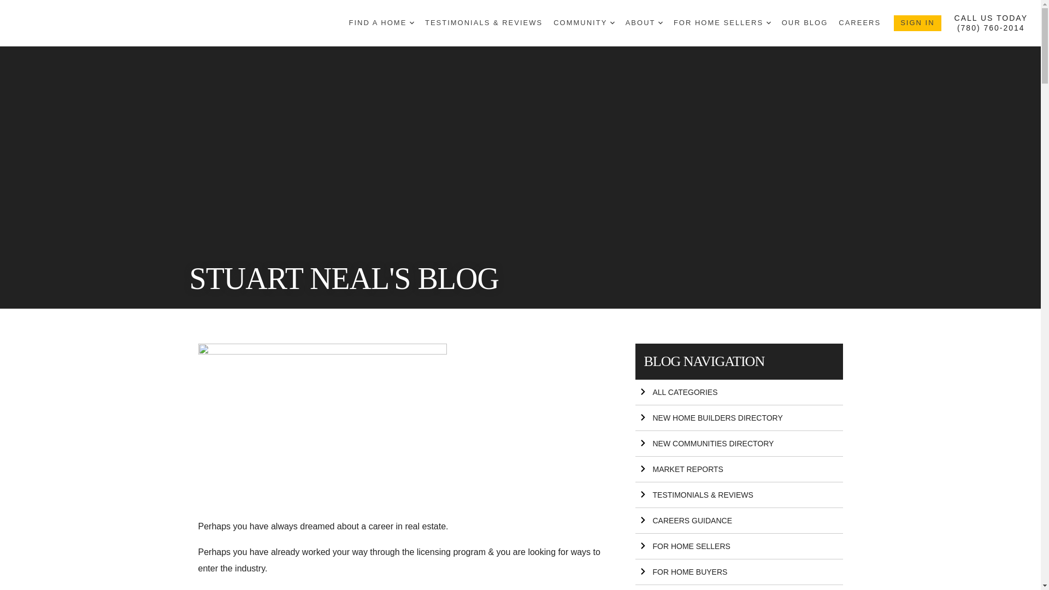 The image size is (1049, 590). Describe the element at coordinates (412, 23) in the screenshot. I see `DROPDOWN ARROW` at that location.